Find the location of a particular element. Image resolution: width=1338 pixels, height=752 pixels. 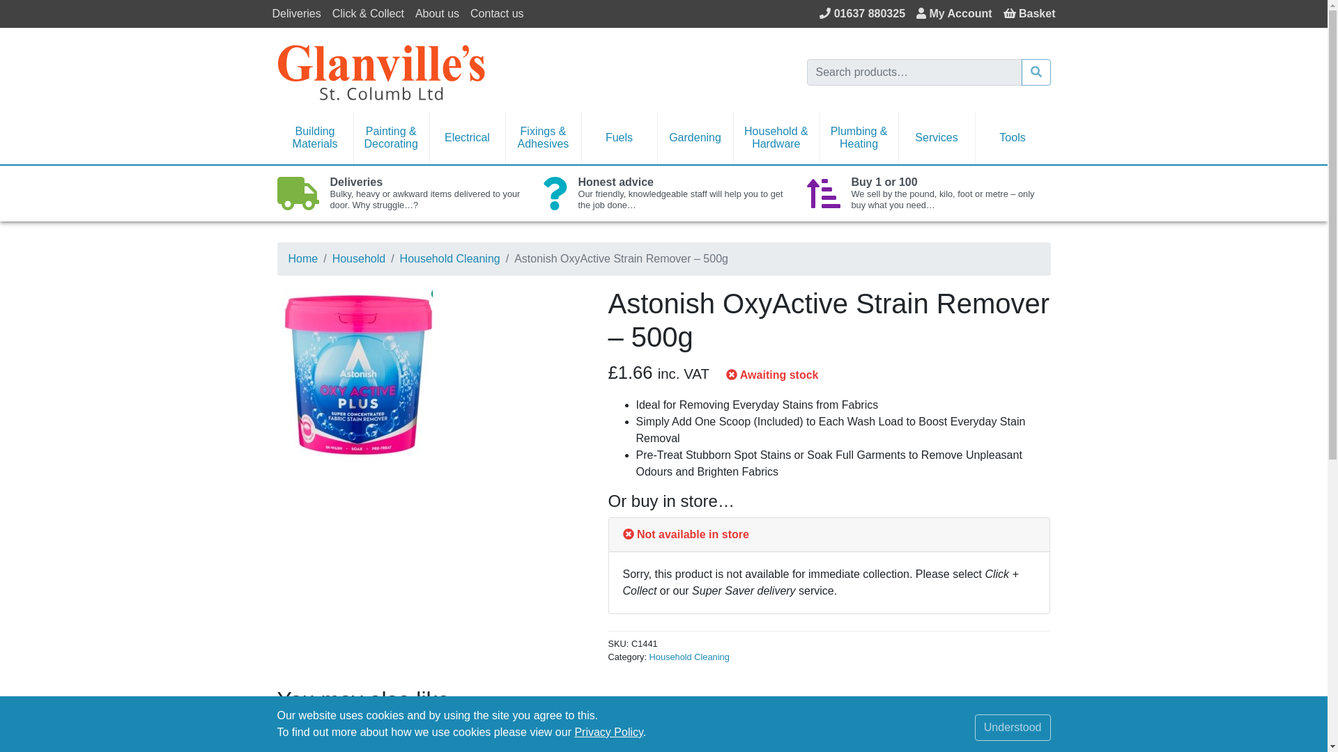

Glanville's St. Columb Ltd is located at coordinates (380, 71).